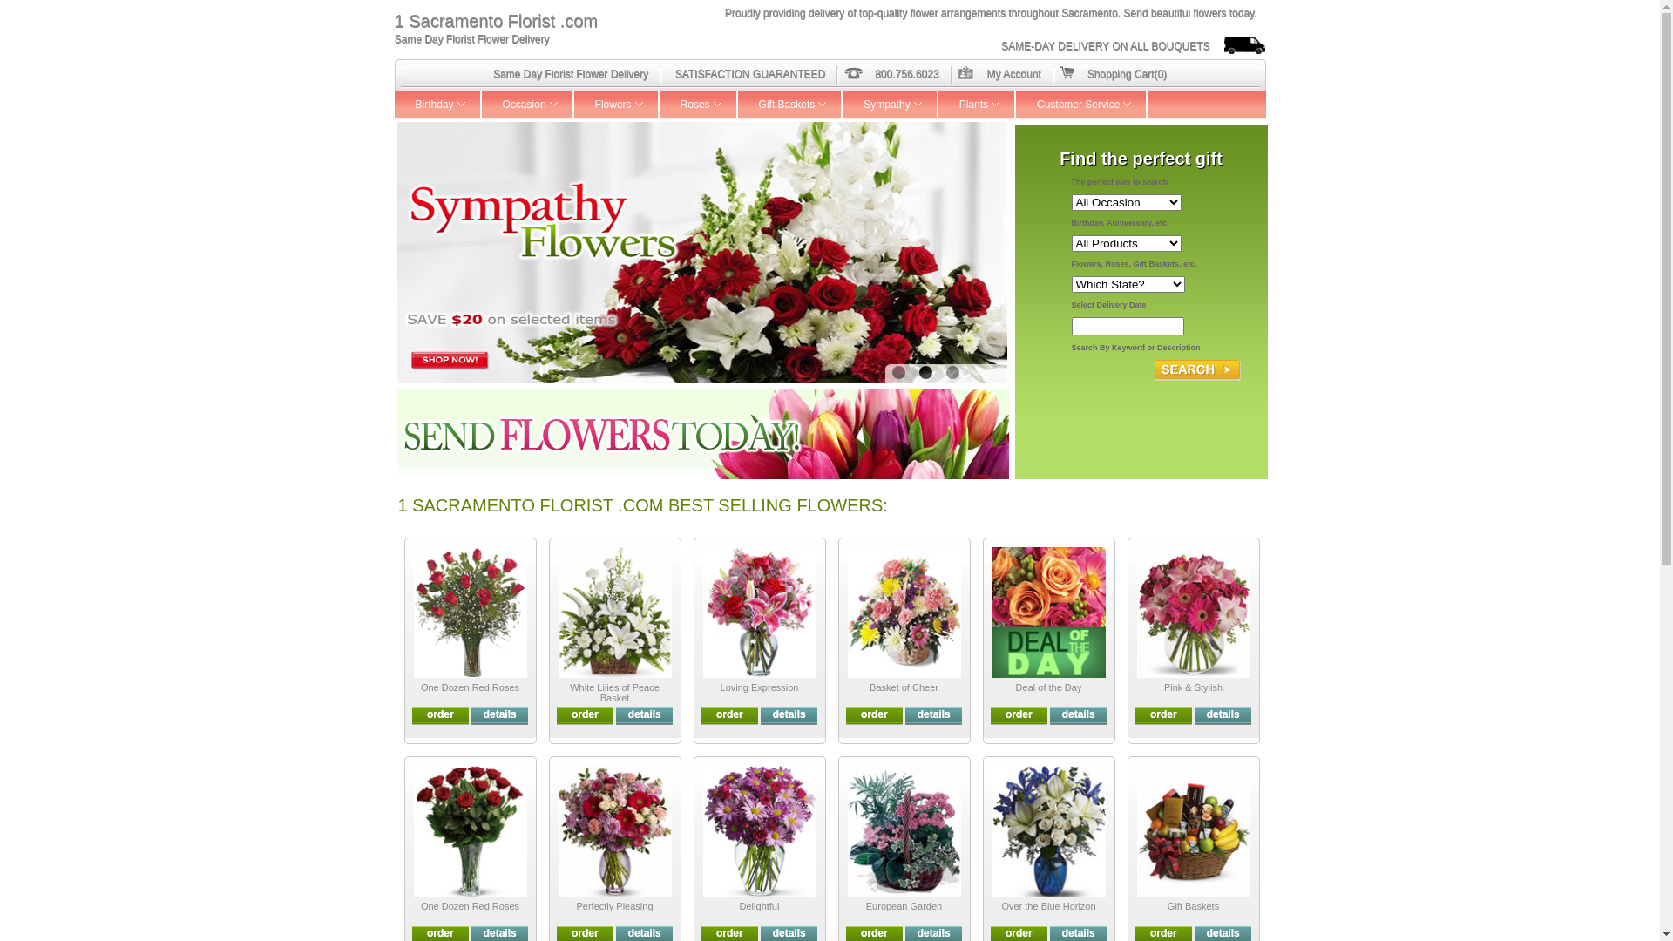  I want to click on details, so click(1223, 933).